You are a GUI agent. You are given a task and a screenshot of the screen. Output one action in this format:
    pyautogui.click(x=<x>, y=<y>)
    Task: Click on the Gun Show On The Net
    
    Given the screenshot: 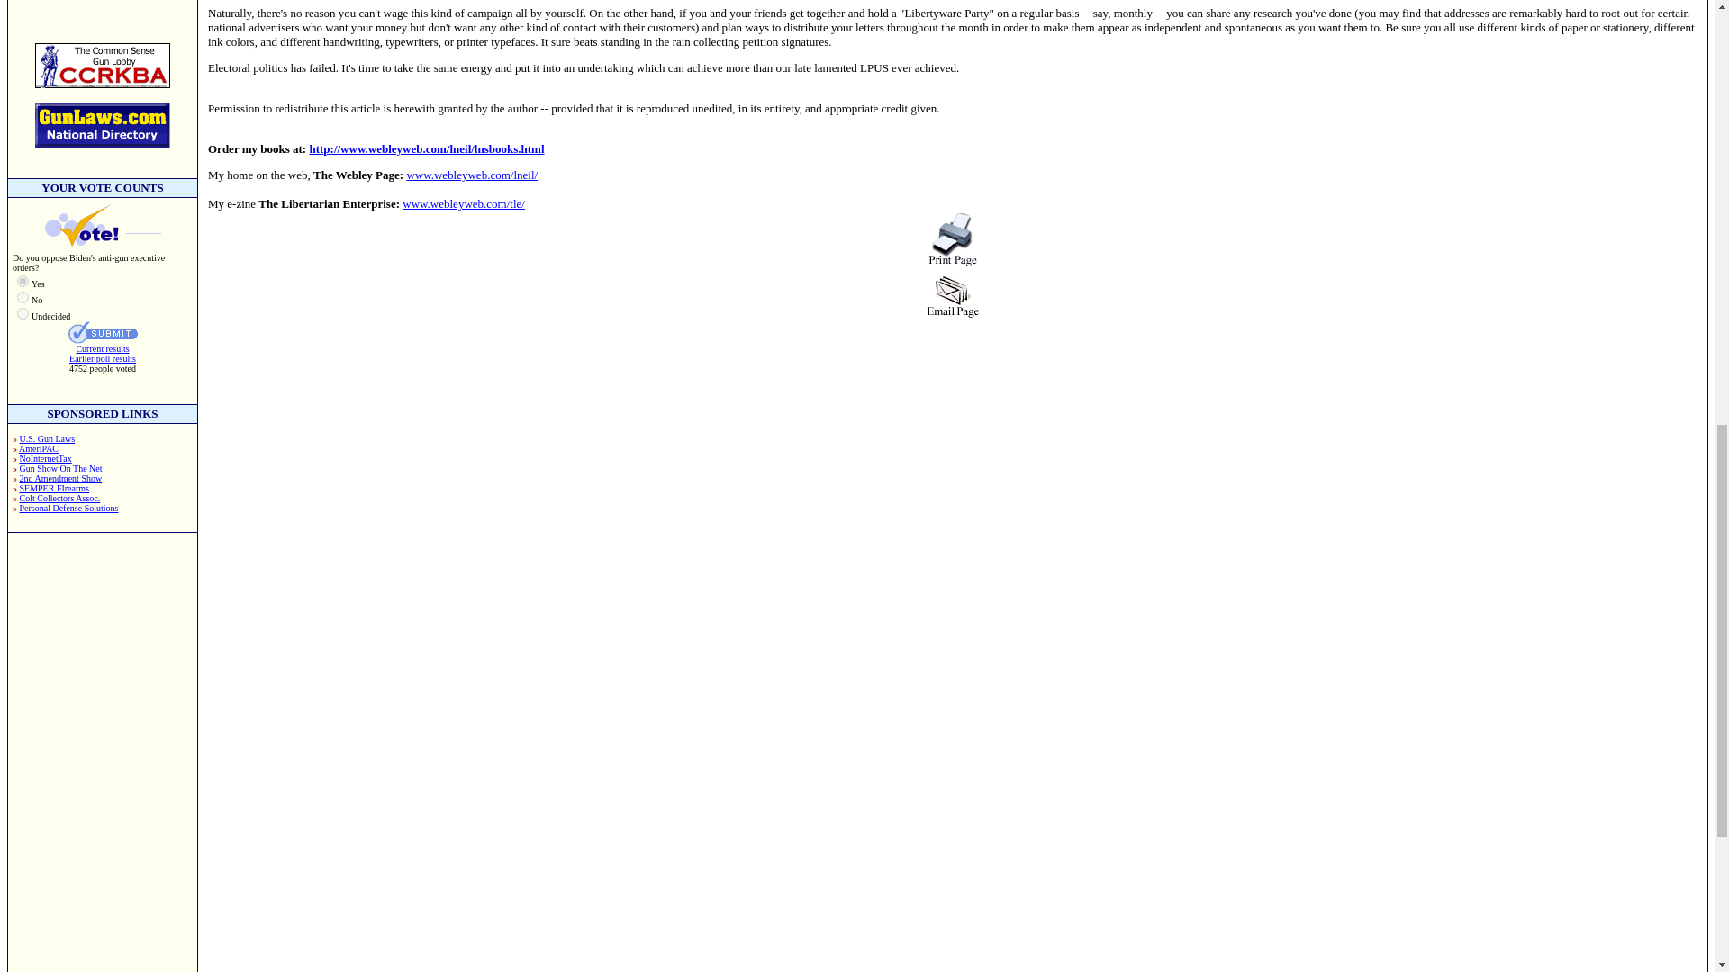 What is the action you would take?
    pyautogui.click(x=60, y=468)
    